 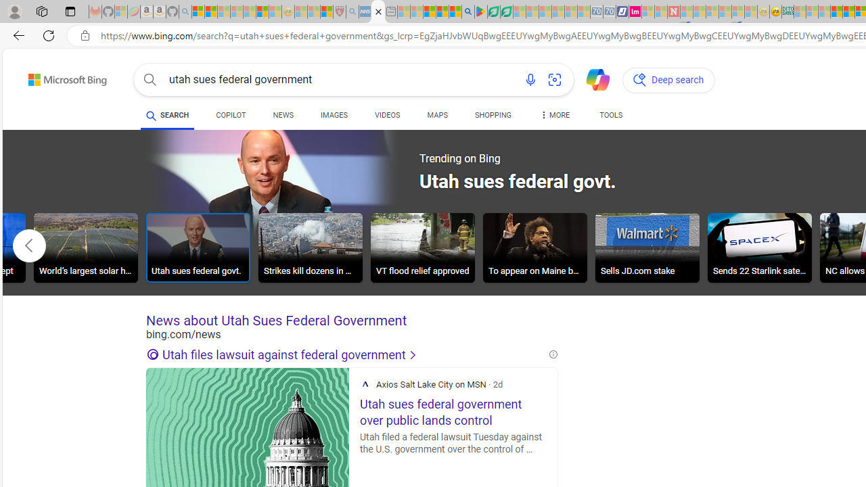 What do you see at coordinates (836, 12) in the screenshot?
I see `Expert Portfolios` at bounding box center [836, 12].